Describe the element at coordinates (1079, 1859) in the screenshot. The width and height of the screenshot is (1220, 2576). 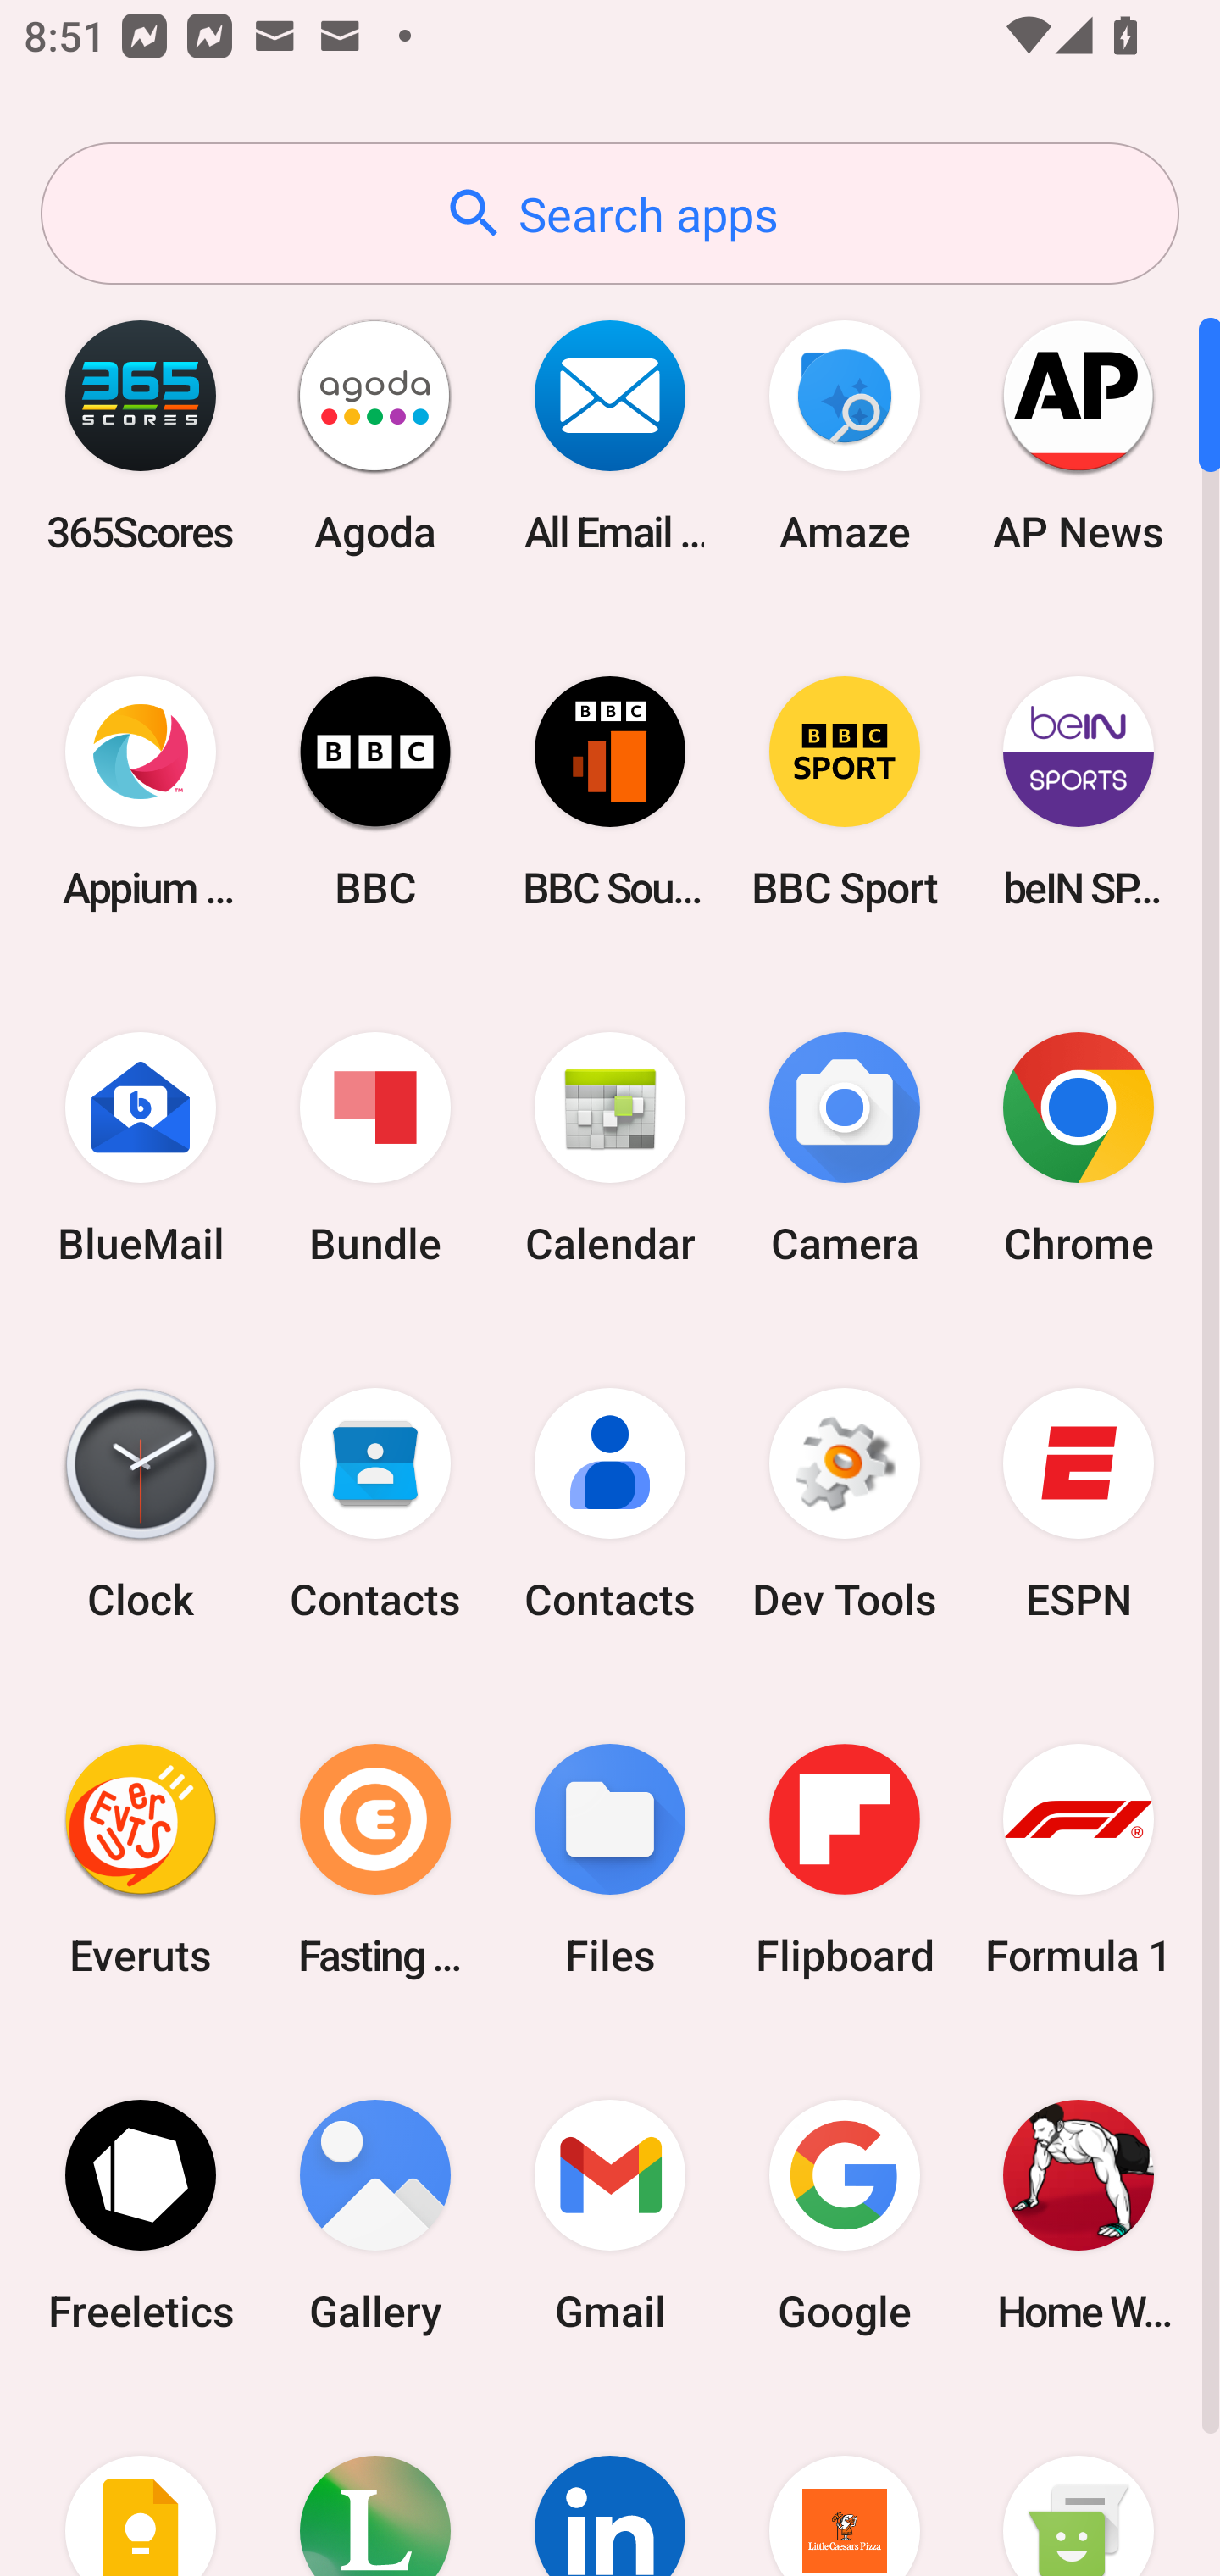
I see `Formula 1` at that location.